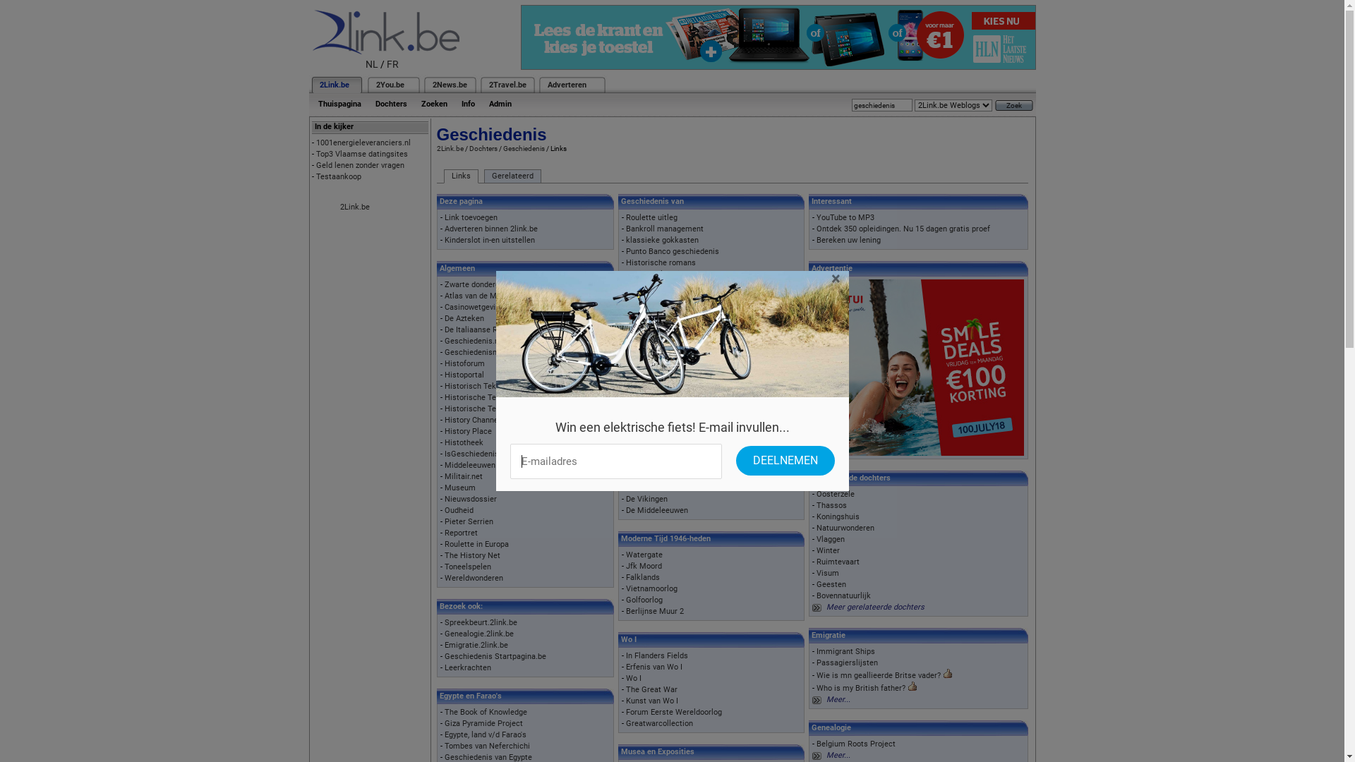 The image size is (1355, 762). I want to click on De Vikingen, so click(646, 500).